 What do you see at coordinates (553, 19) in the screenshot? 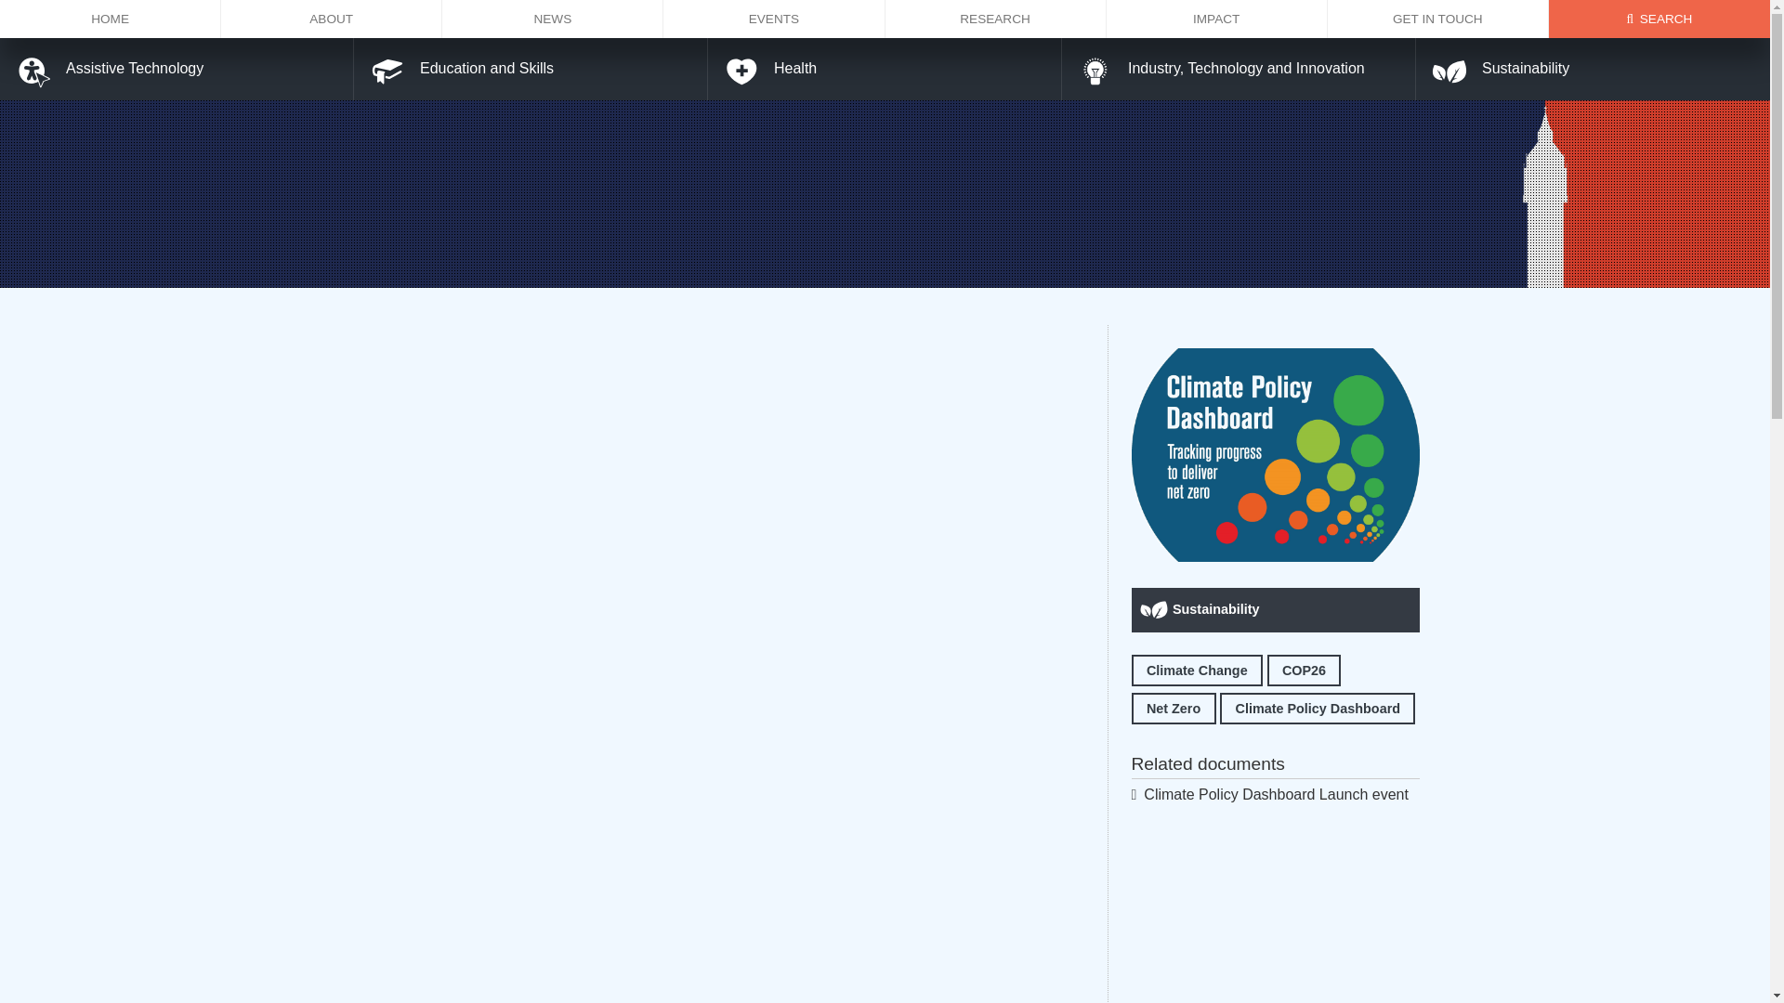
I see `All news` at bounding box center [553, 19].